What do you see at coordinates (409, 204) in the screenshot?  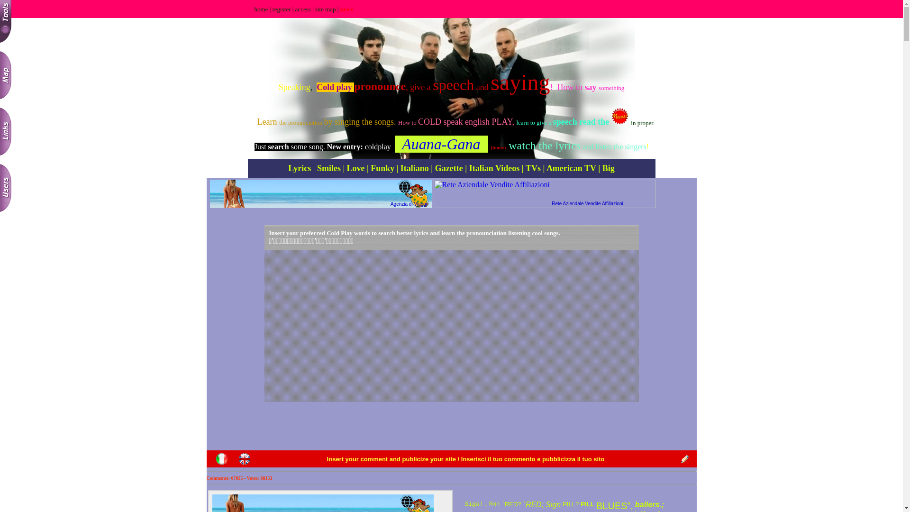 I see `Agenzia di Viaggi` at bounding box center [409, 204].